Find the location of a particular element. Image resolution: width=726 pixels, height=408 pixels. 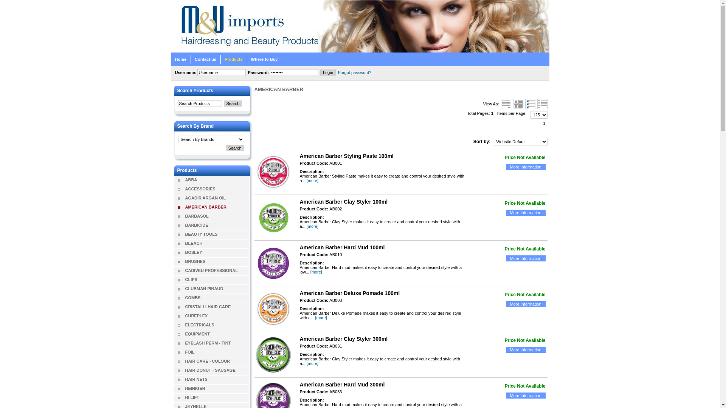

Forgot password? is located at coordinates (355, 73).